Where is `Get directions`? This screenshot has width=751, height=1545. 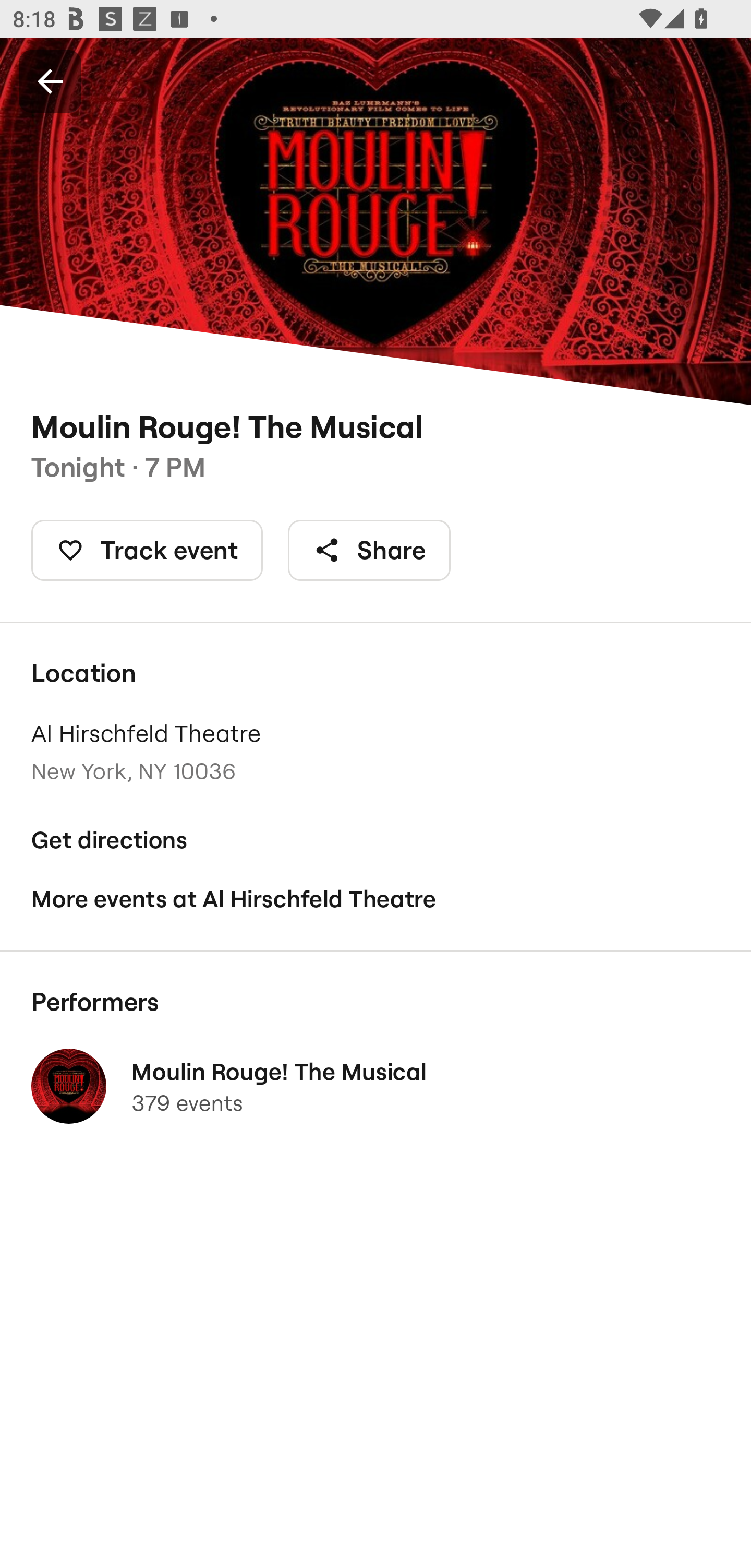 Get directions is located at coordinates (375, 840).